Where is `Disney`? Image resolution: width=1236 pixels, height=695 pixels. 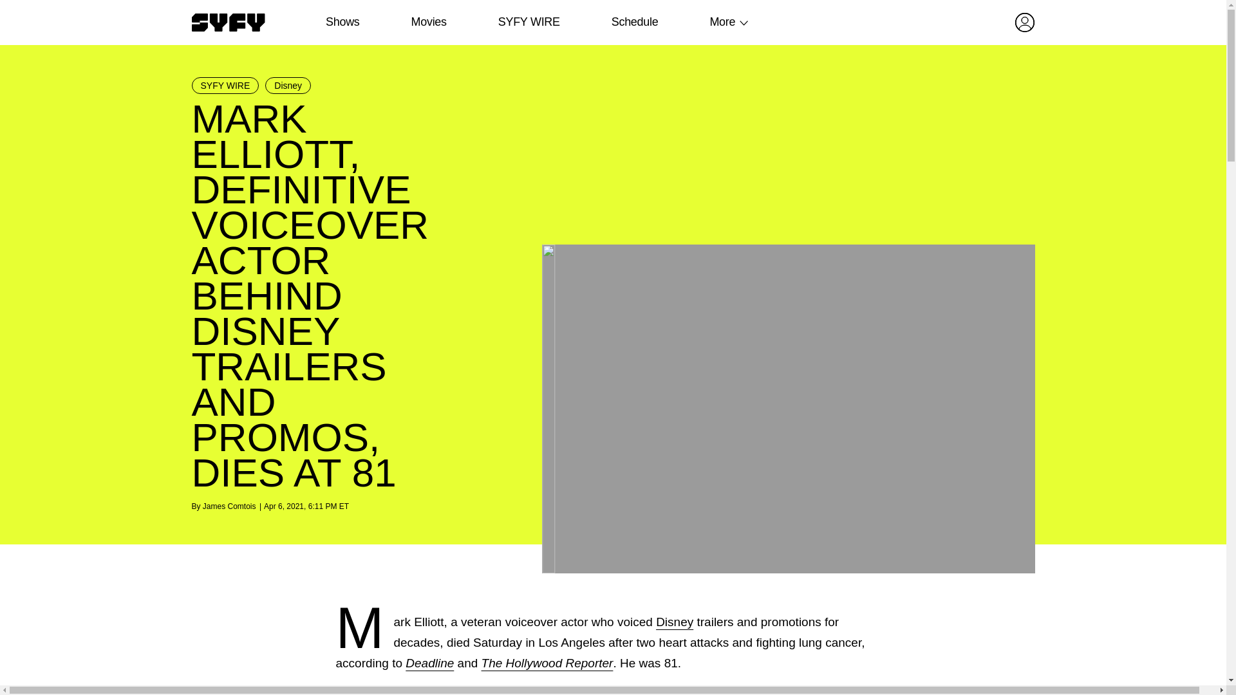 Disney is located at coordinates (288, 85).